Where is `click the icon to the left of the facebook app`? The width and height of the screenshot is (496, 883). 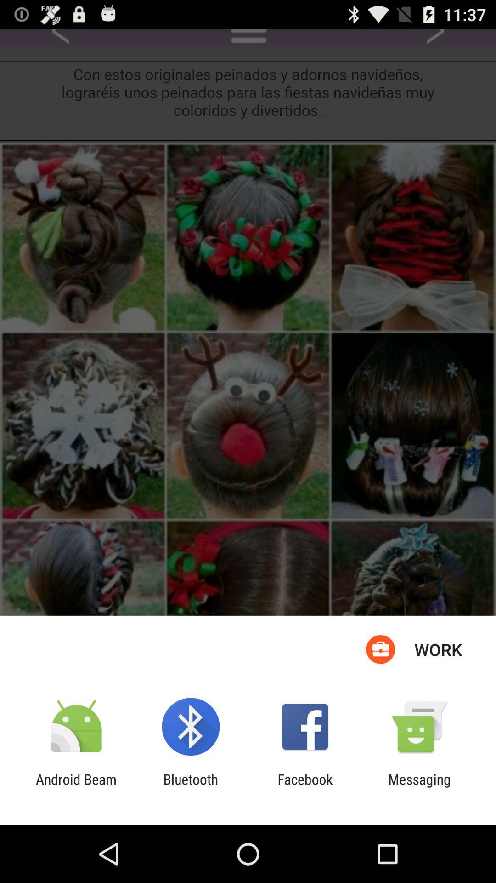 click the icon to the left of the facebook app is located at coordinates (190, 787).